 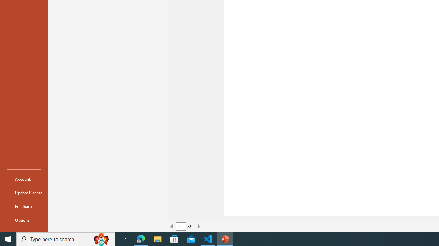 I want to click on Account, so click(x=24, y=179).